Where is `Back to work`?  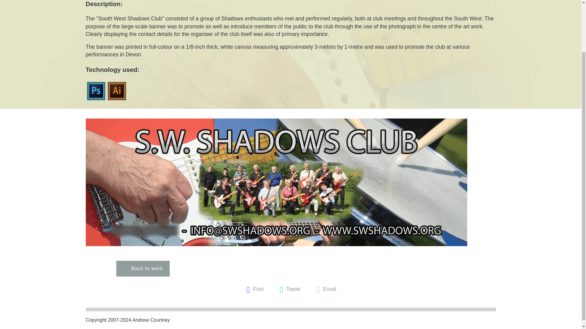
Back to work is located at coordinates (143, 269).